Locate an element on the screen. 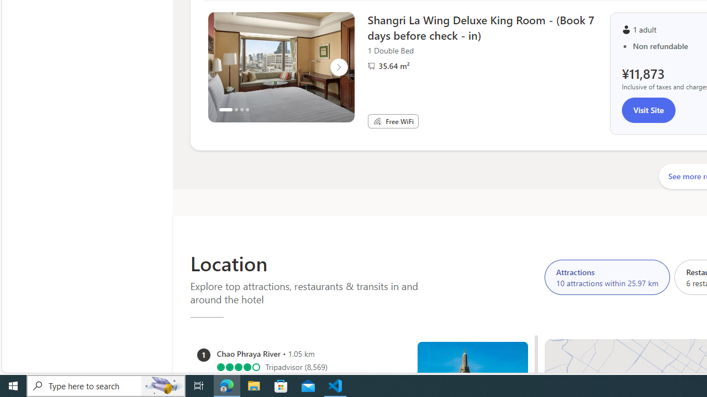 This screenshot has width=707, height=397. Attractions 10 attractions within 25.97 km is located at coordinates (607, 277).